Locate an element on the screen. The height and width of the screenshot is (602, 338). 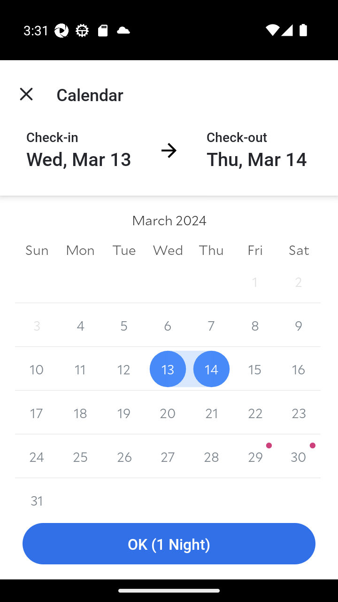
19 19 March 2024 is located at coordinates (124, 412).